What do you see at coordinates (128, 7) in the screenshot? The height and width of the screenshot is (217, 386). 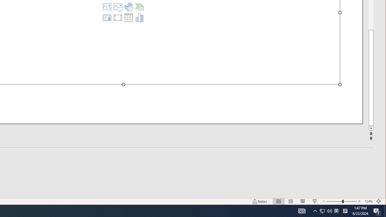 I see `Notification Chevron` at bounding box center [128, 7].